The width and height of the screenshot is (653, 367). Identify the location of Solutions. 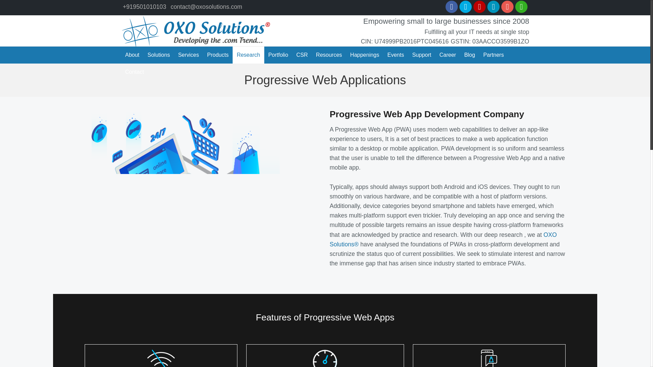
(159, 55).